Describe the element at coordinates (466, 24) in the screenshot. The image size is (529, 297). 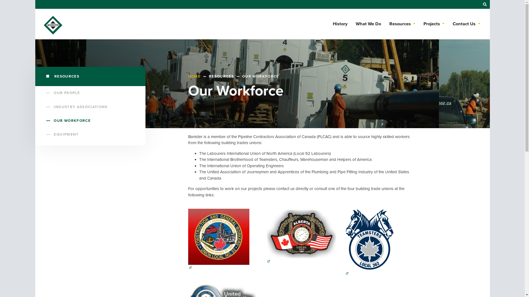
I see `Contact Us` at that location.